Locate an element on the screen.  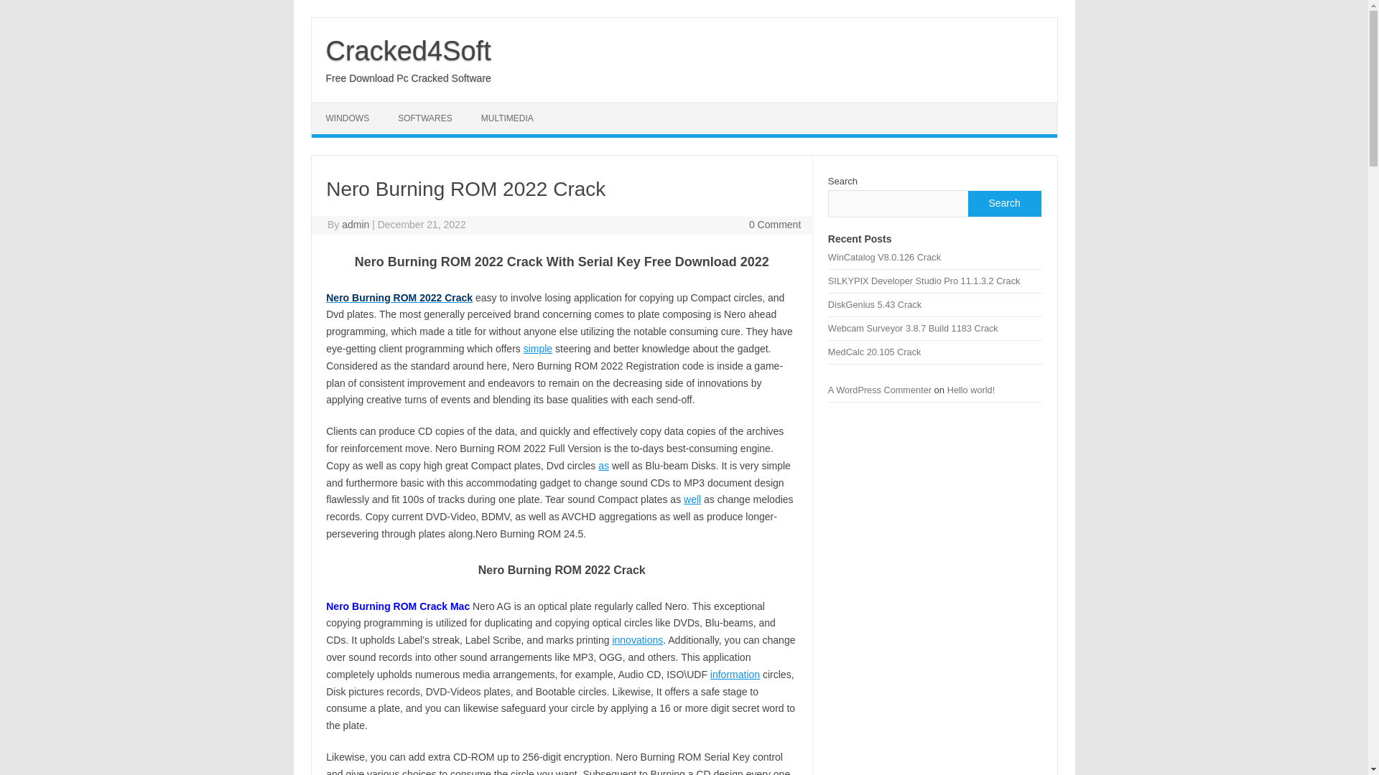
simple is located at coordinates (538, 349).